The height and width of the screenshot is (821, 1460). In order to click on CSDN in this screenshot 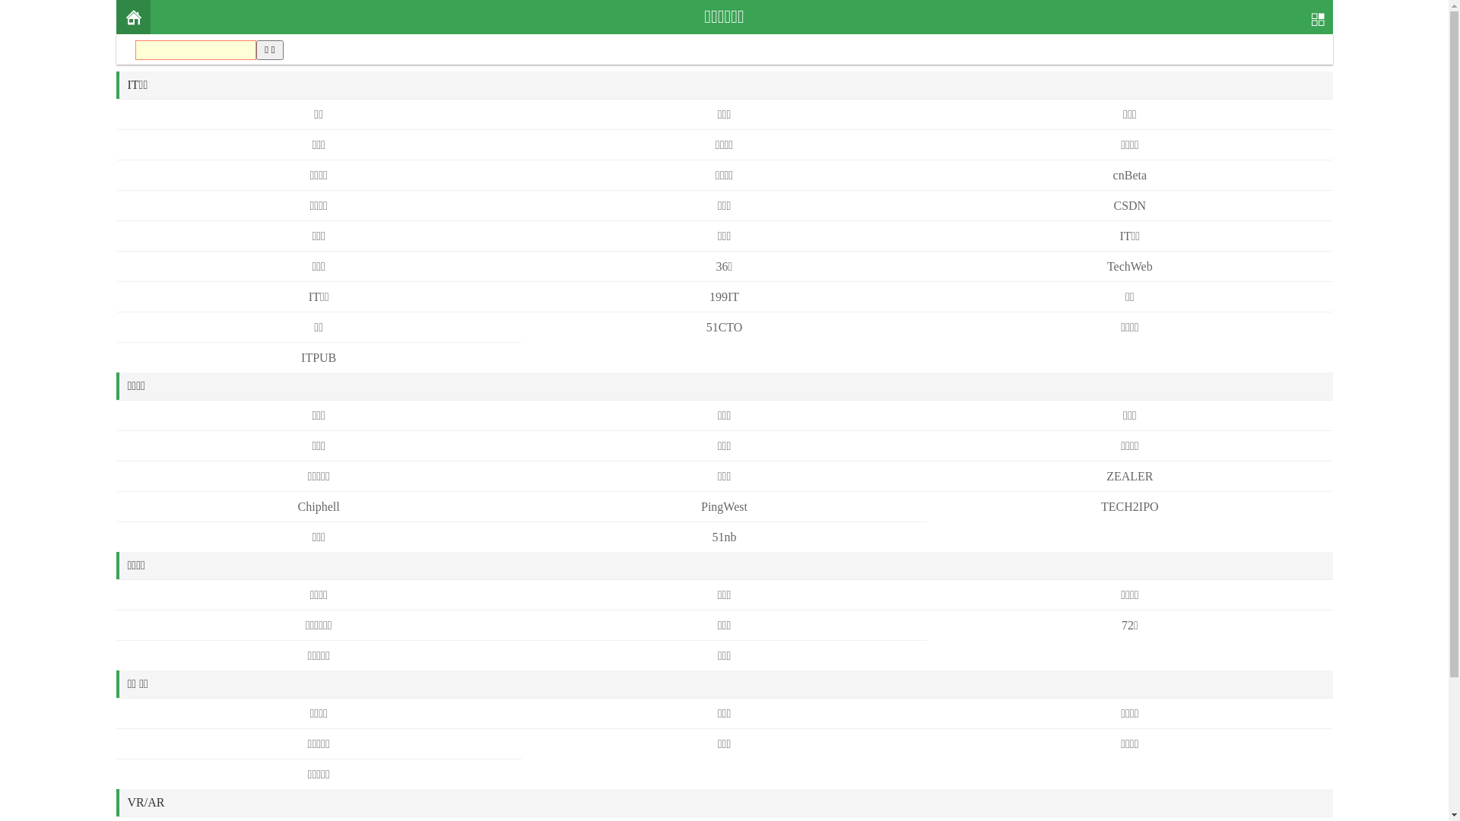, I will do `click(1130, 205)`.